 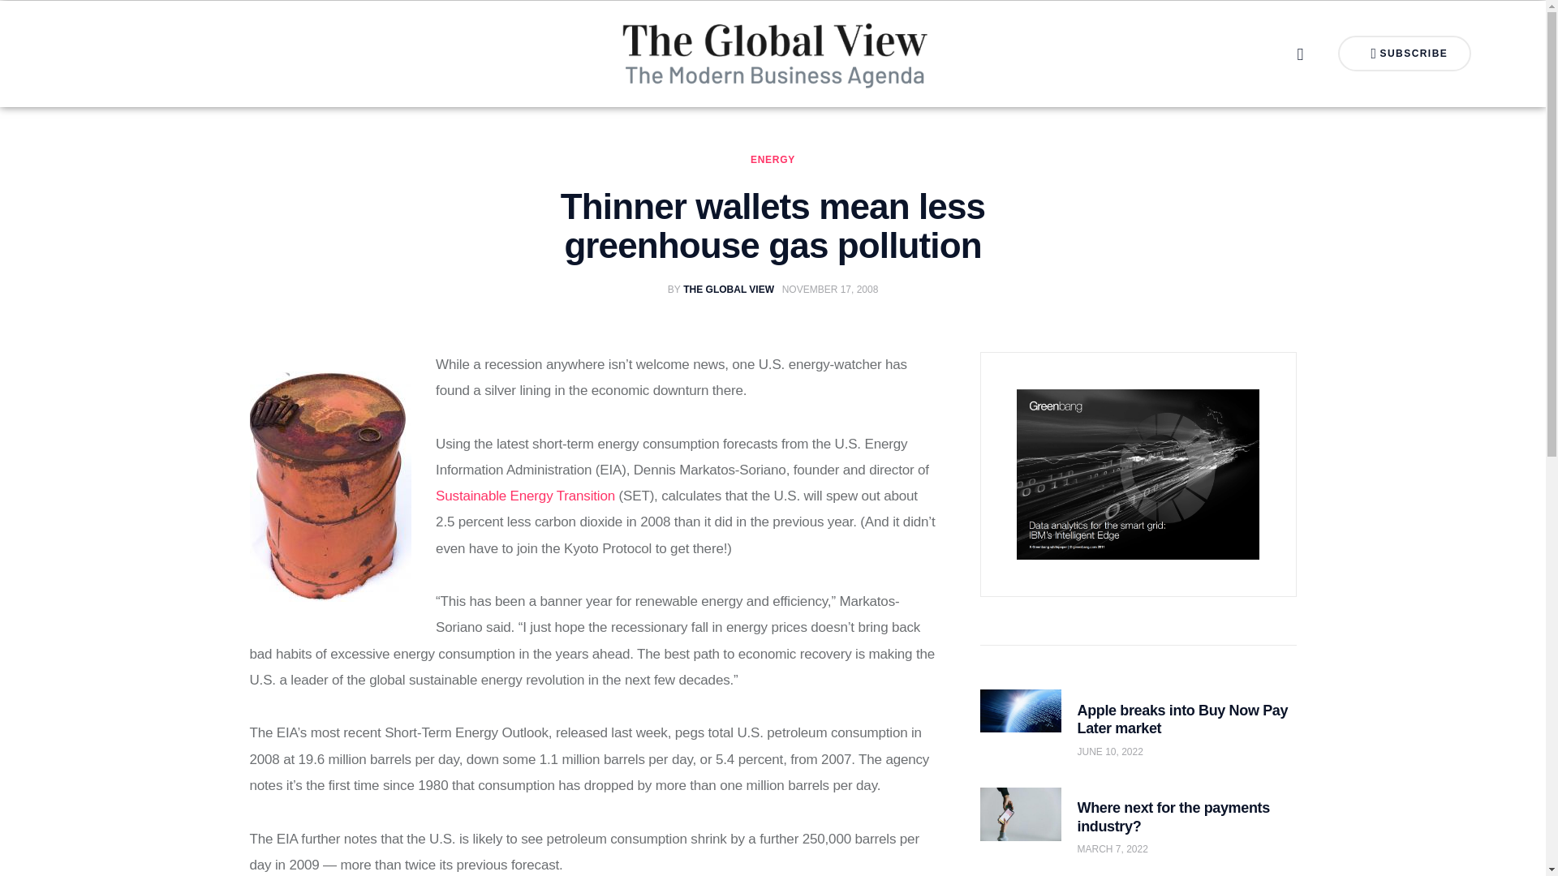 What do you see at coordinates (526, 496) in the screenshot?
I see `SUBSCRIBE` at bounding box center [526, 496].